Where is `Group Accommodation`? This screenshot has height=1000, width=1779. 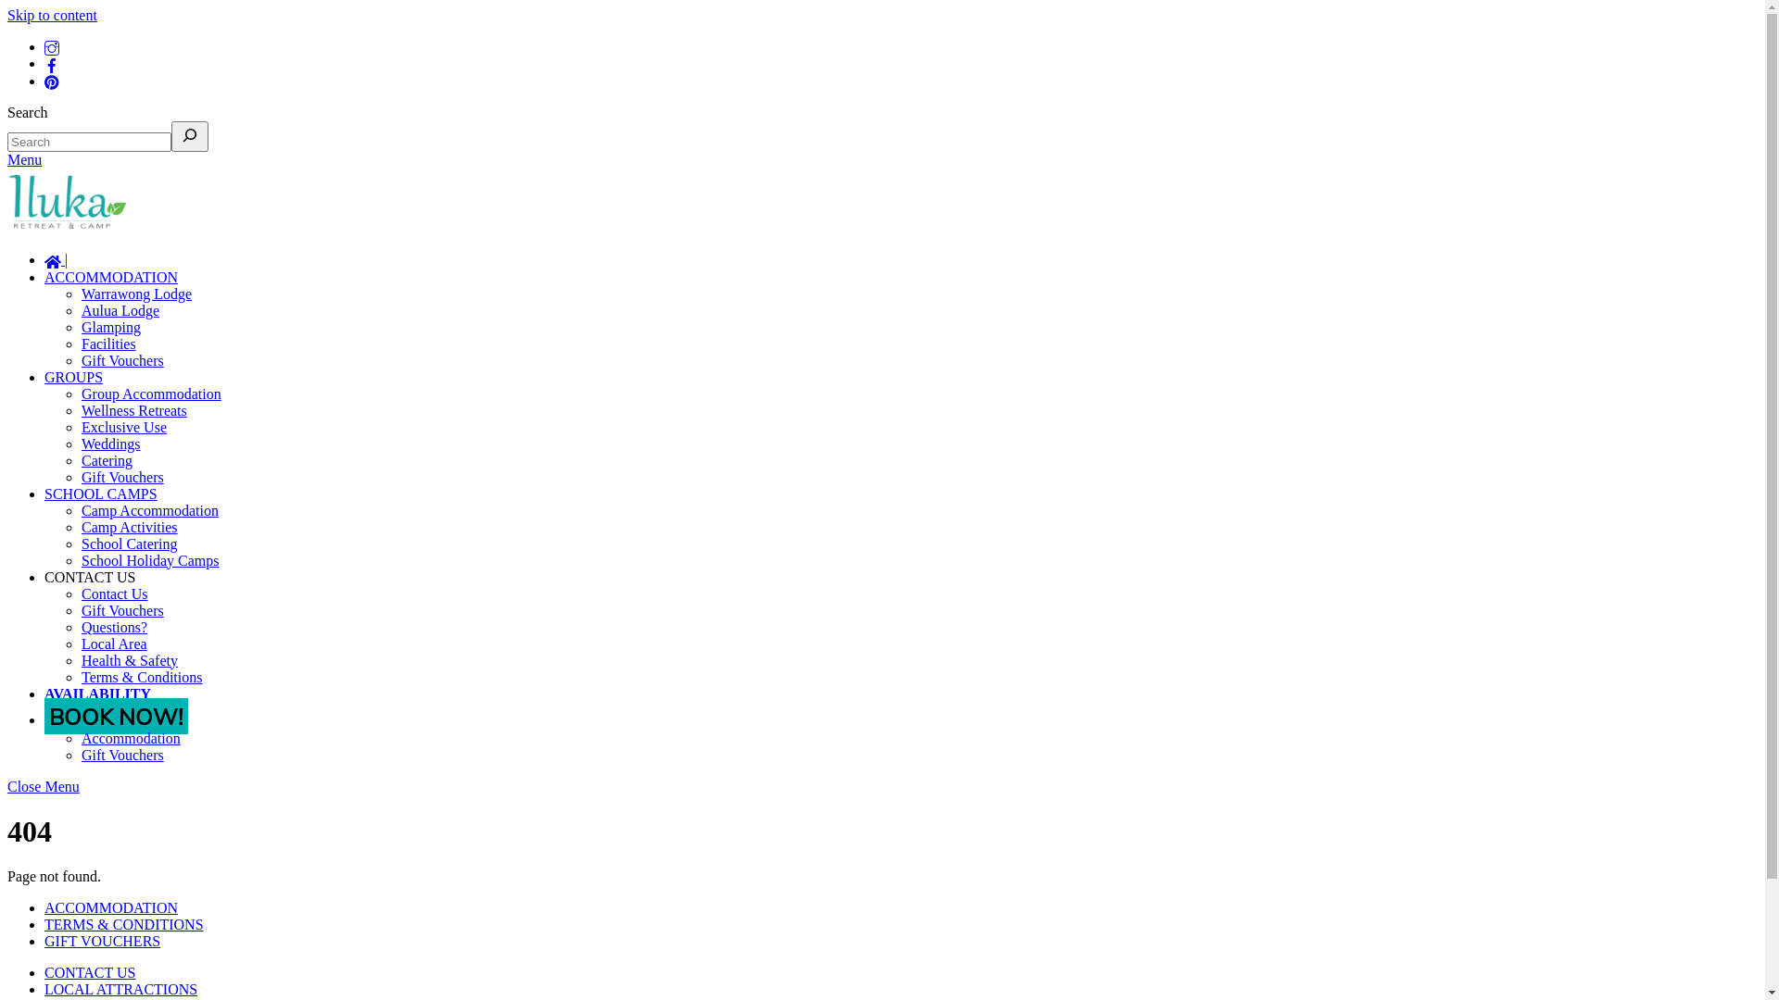
Group Accommodation is located at coordinates (152, 393).